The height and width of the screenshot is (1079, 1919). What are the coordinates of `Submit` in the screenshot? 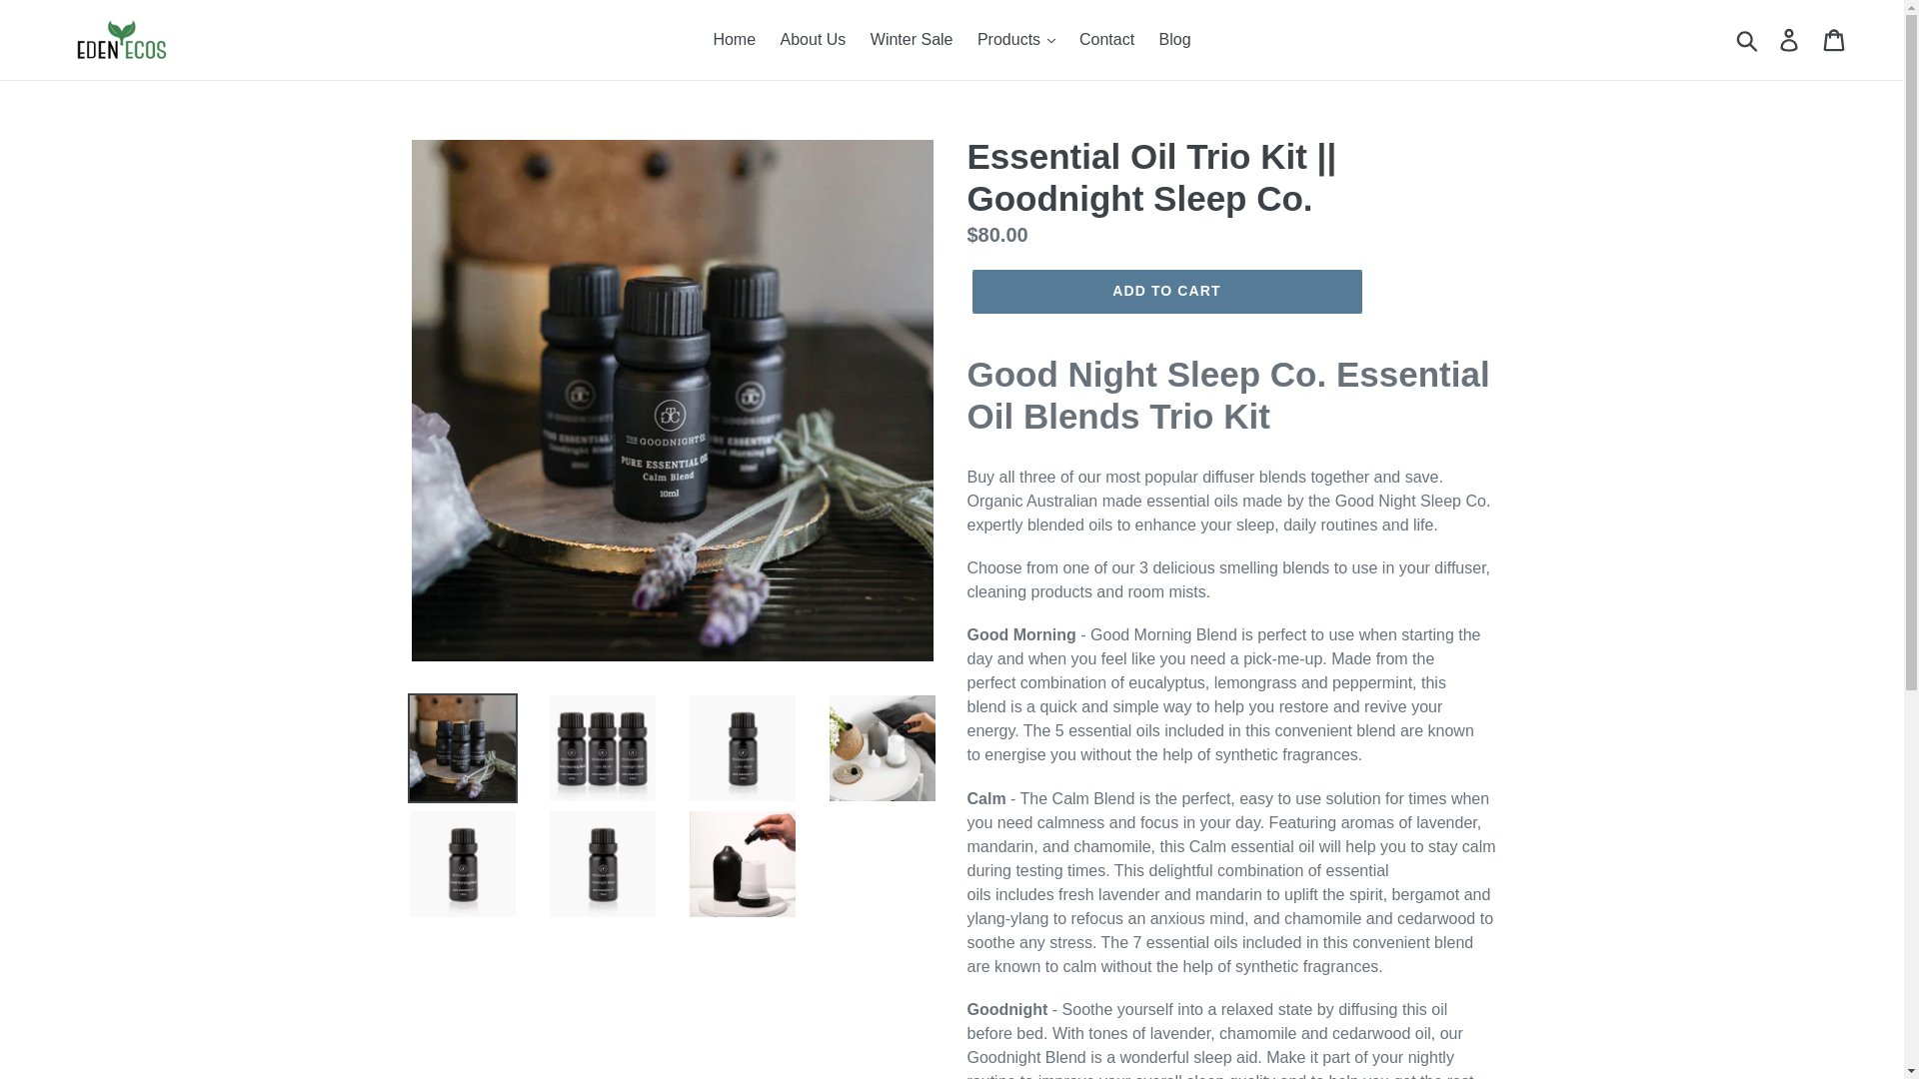 It's located at (1748, 40).